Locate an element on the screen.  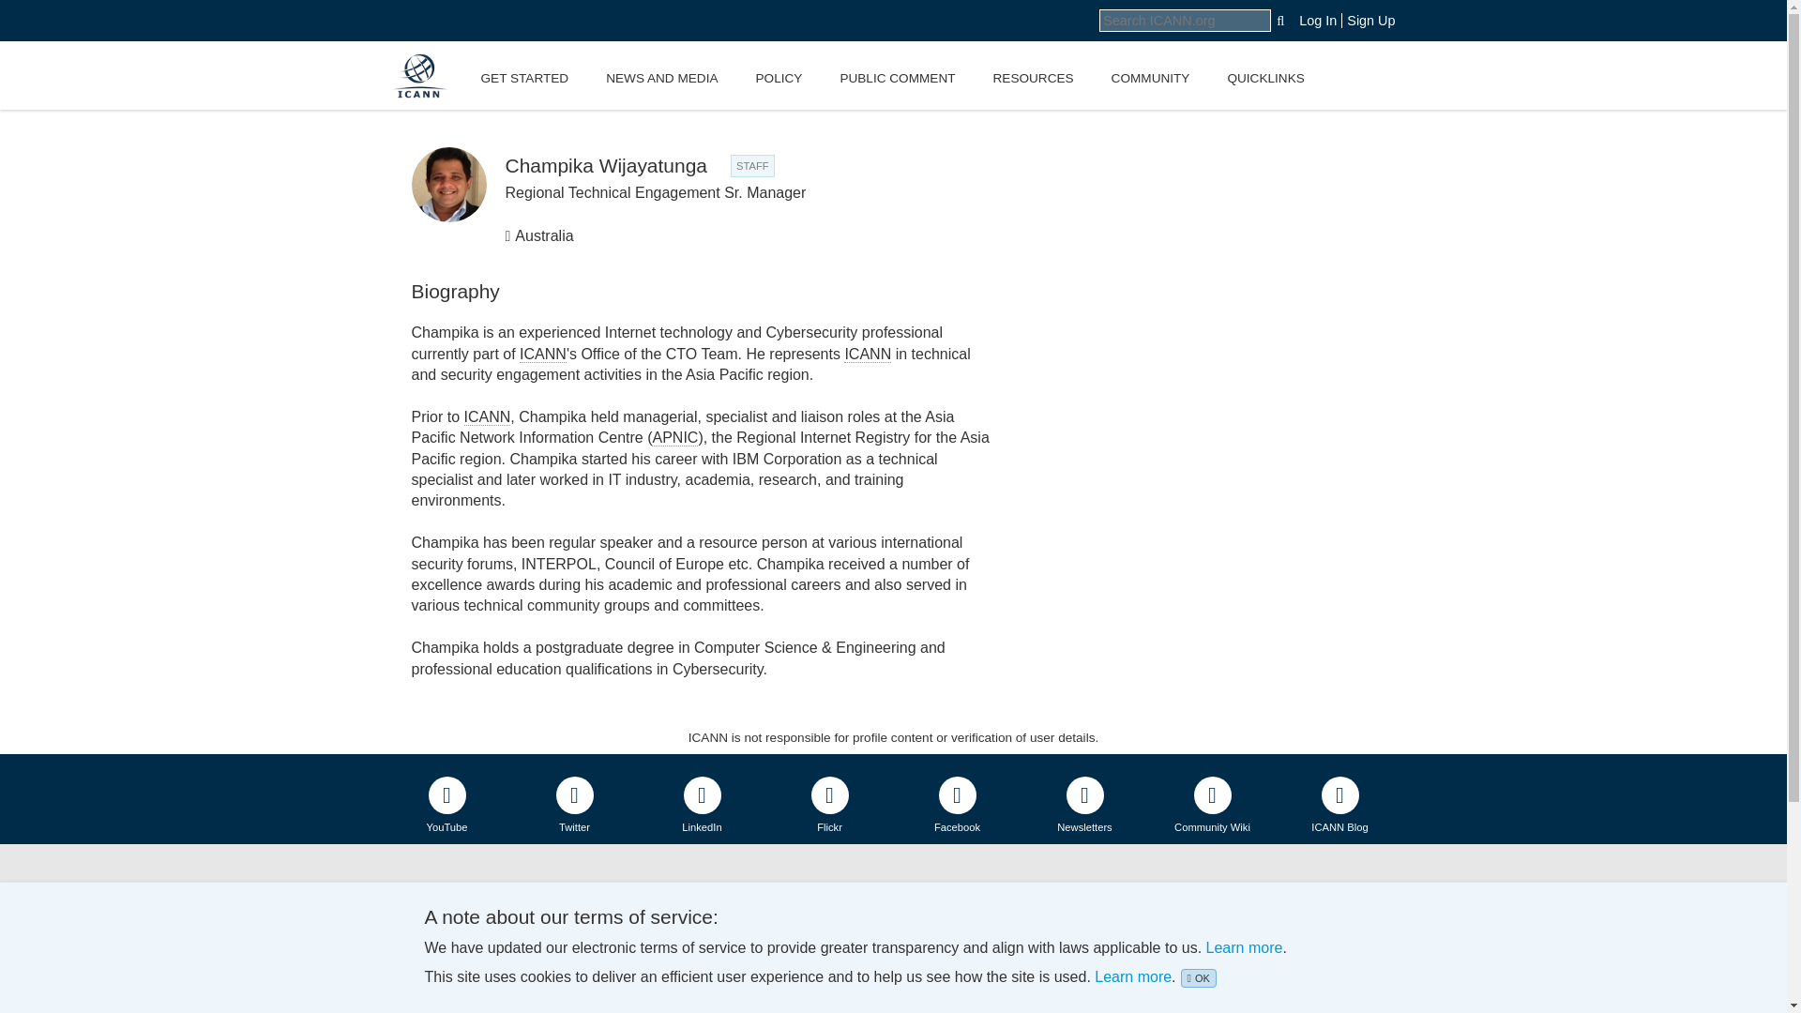
Log In is located at coordinates (1318, 21).